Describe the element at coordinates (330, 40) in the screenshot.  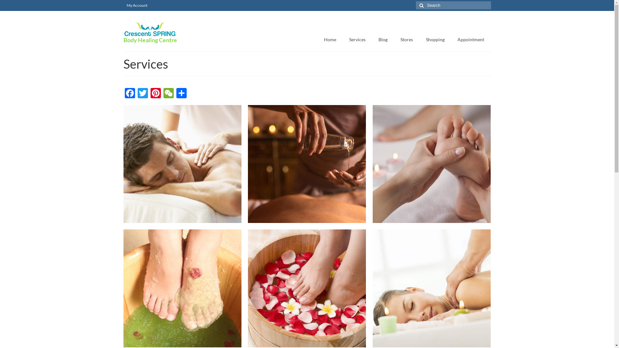
I see `Home` at that location.